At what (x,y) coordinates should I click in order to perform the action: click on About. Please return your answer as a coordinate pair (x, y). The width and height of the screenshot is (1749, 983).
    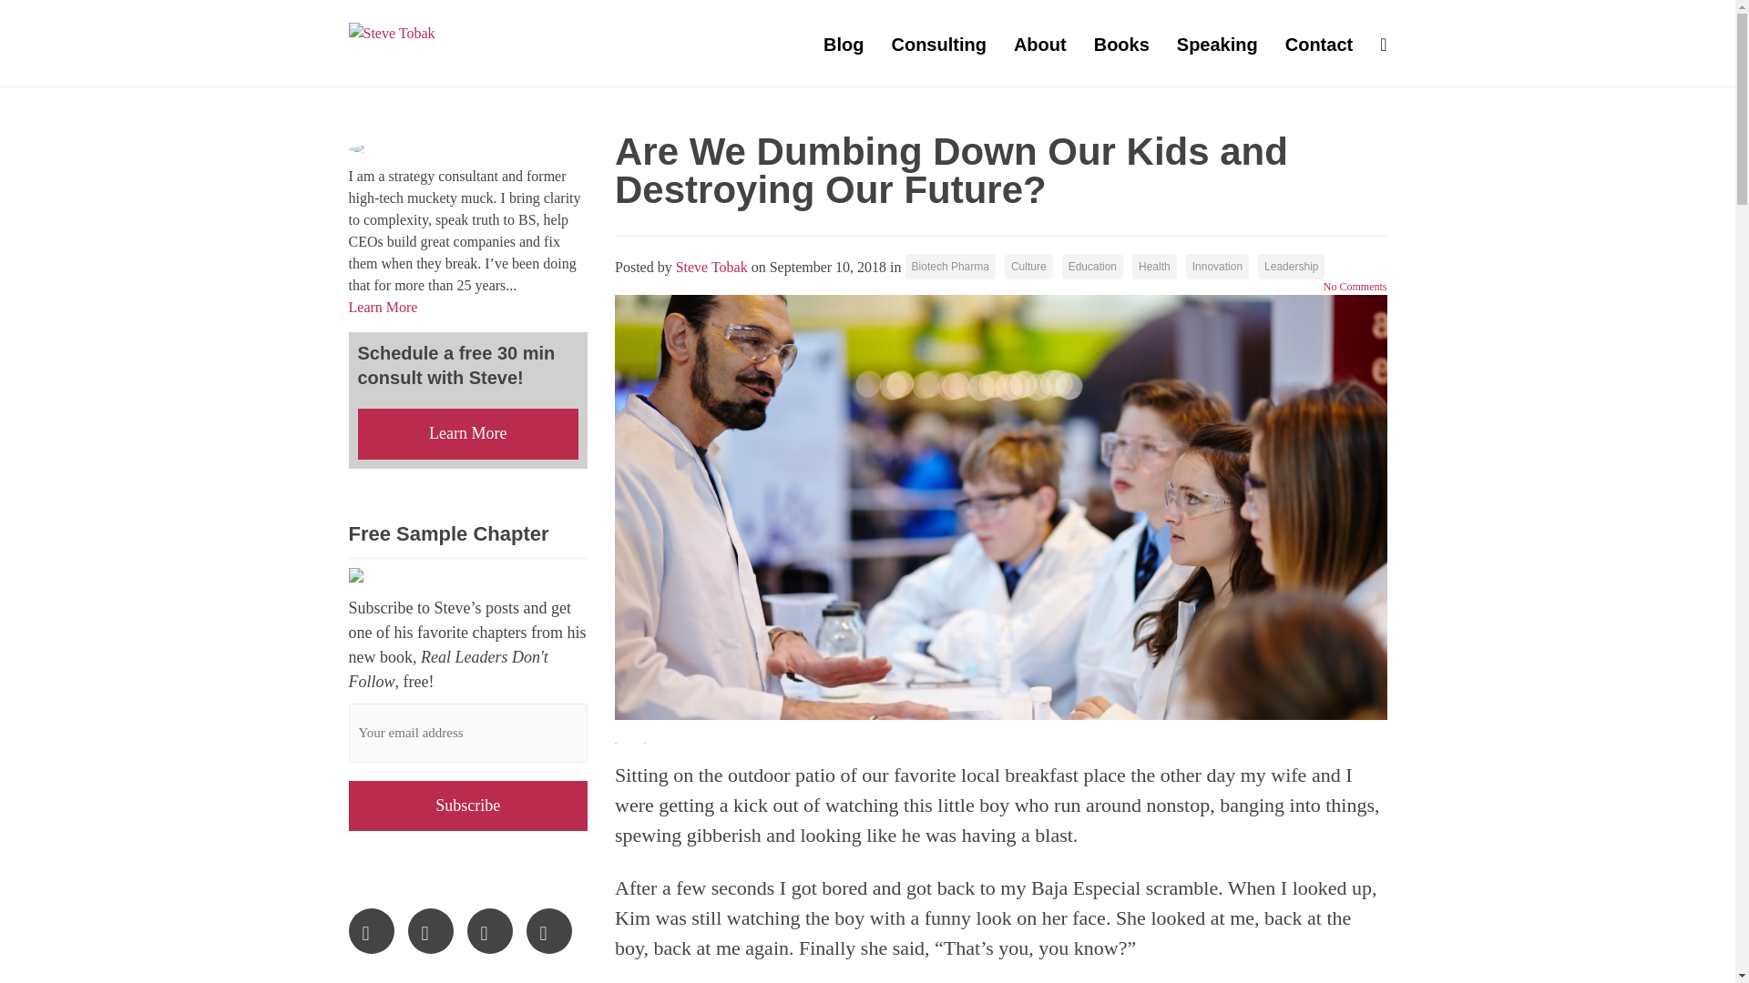
    Looking at the image, I should click on (1040, 44).